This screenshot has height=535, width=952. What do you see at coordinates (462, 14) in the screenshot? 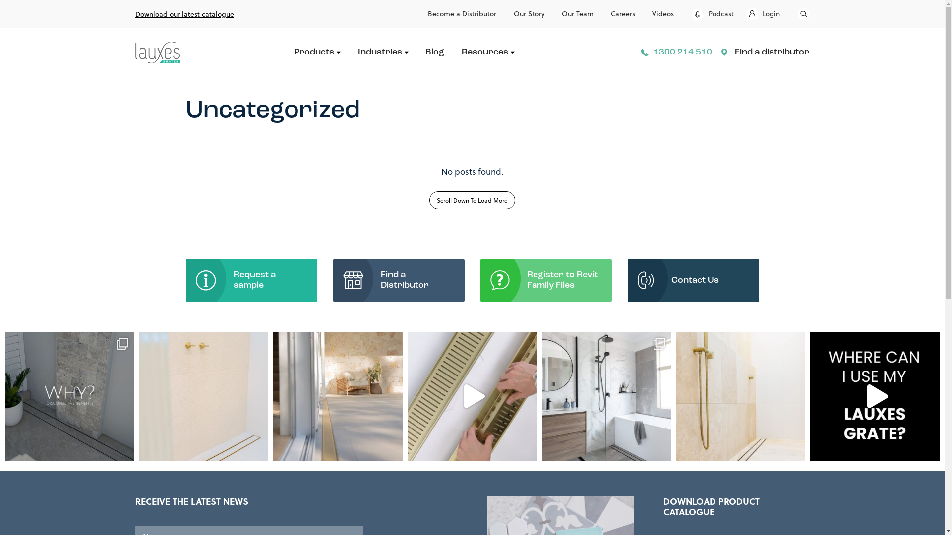
I see `Become a Distributor` at bounding box center [462, 14].